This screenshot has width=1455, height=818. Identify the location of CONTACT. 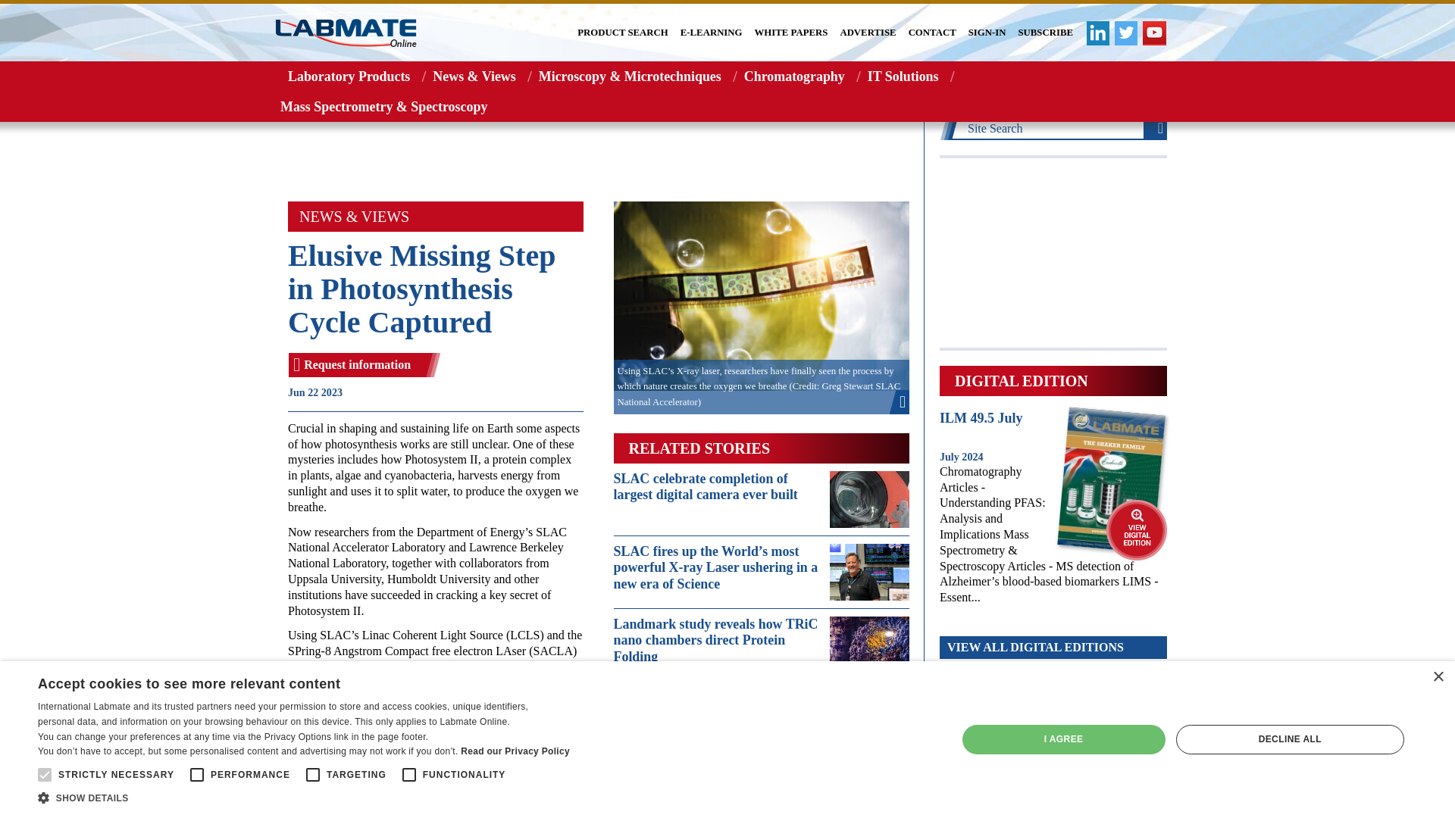
(932, 33).